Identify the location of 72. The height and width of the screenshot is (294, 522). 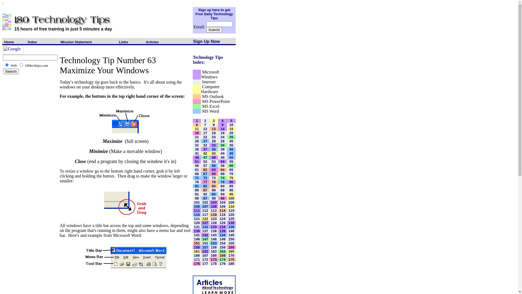
(205, 178).